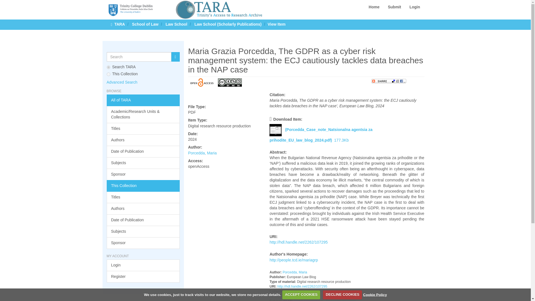  What do you see at coordinates (415, 7) in the screenshot?
I see `Login` at bounding box center [415, 7].